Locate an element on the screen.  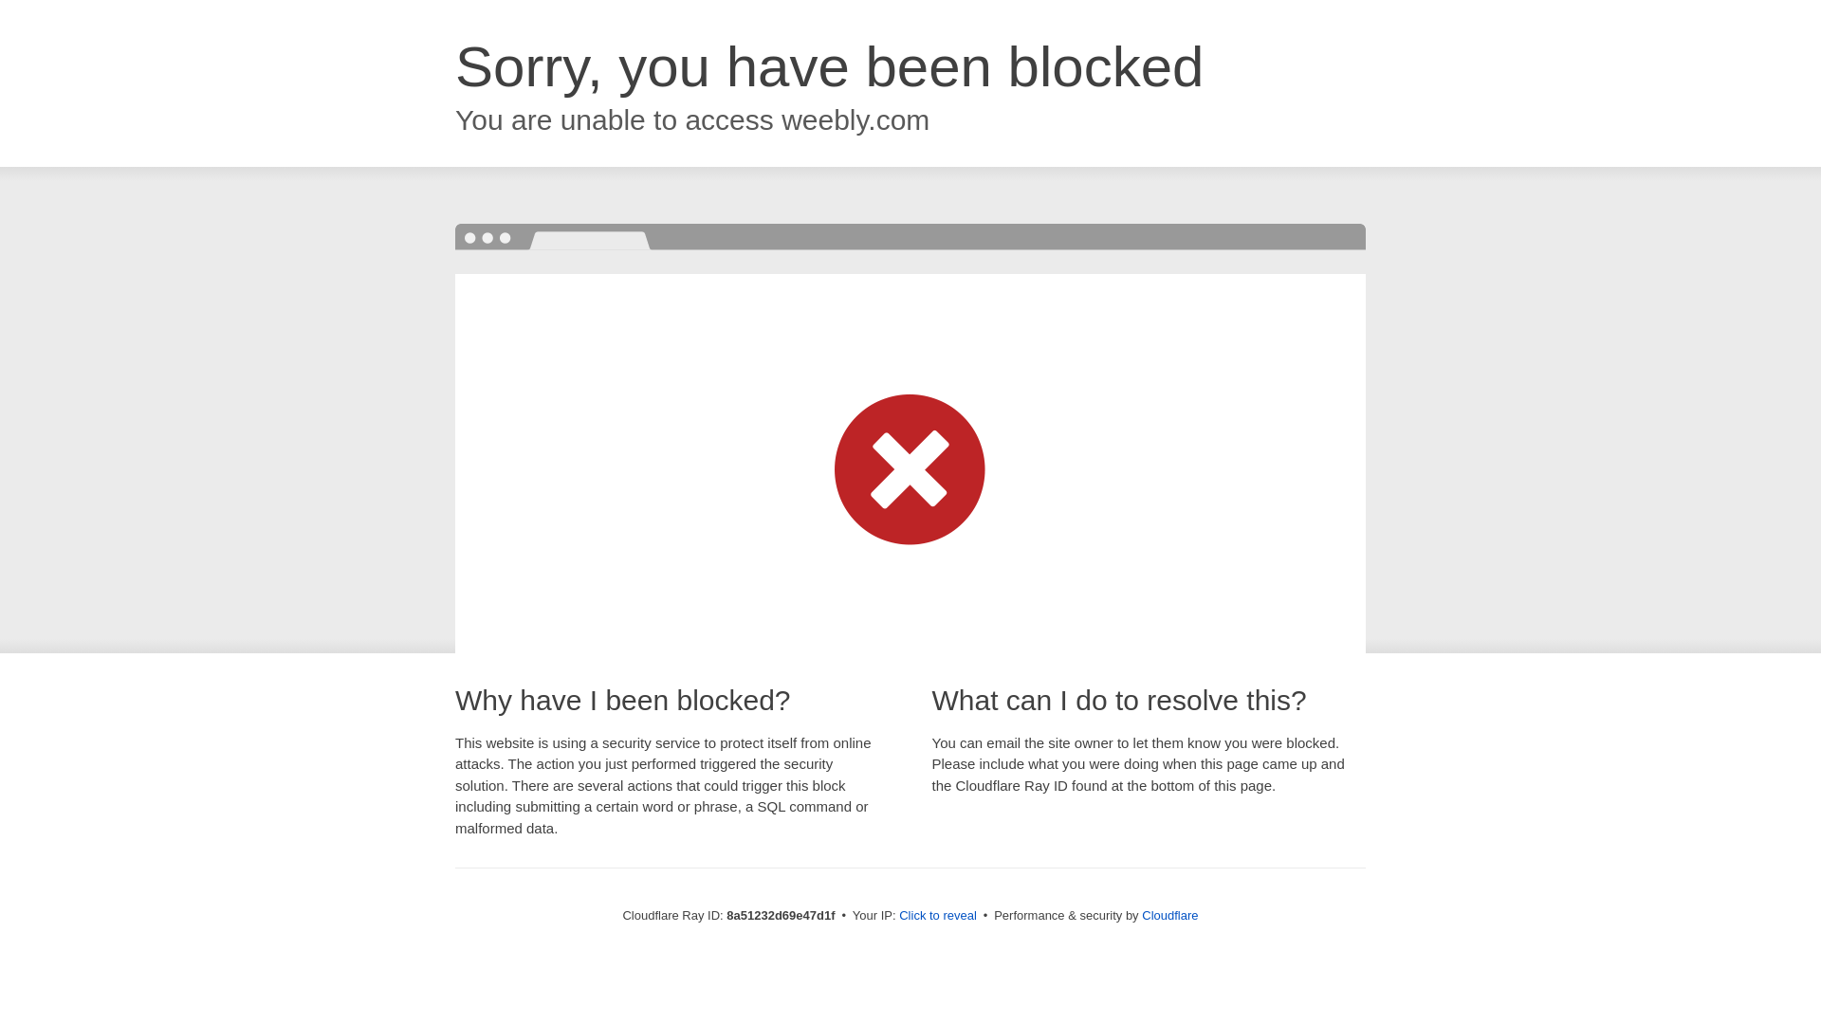
Click to reveal is located at coordinates (937, 916).